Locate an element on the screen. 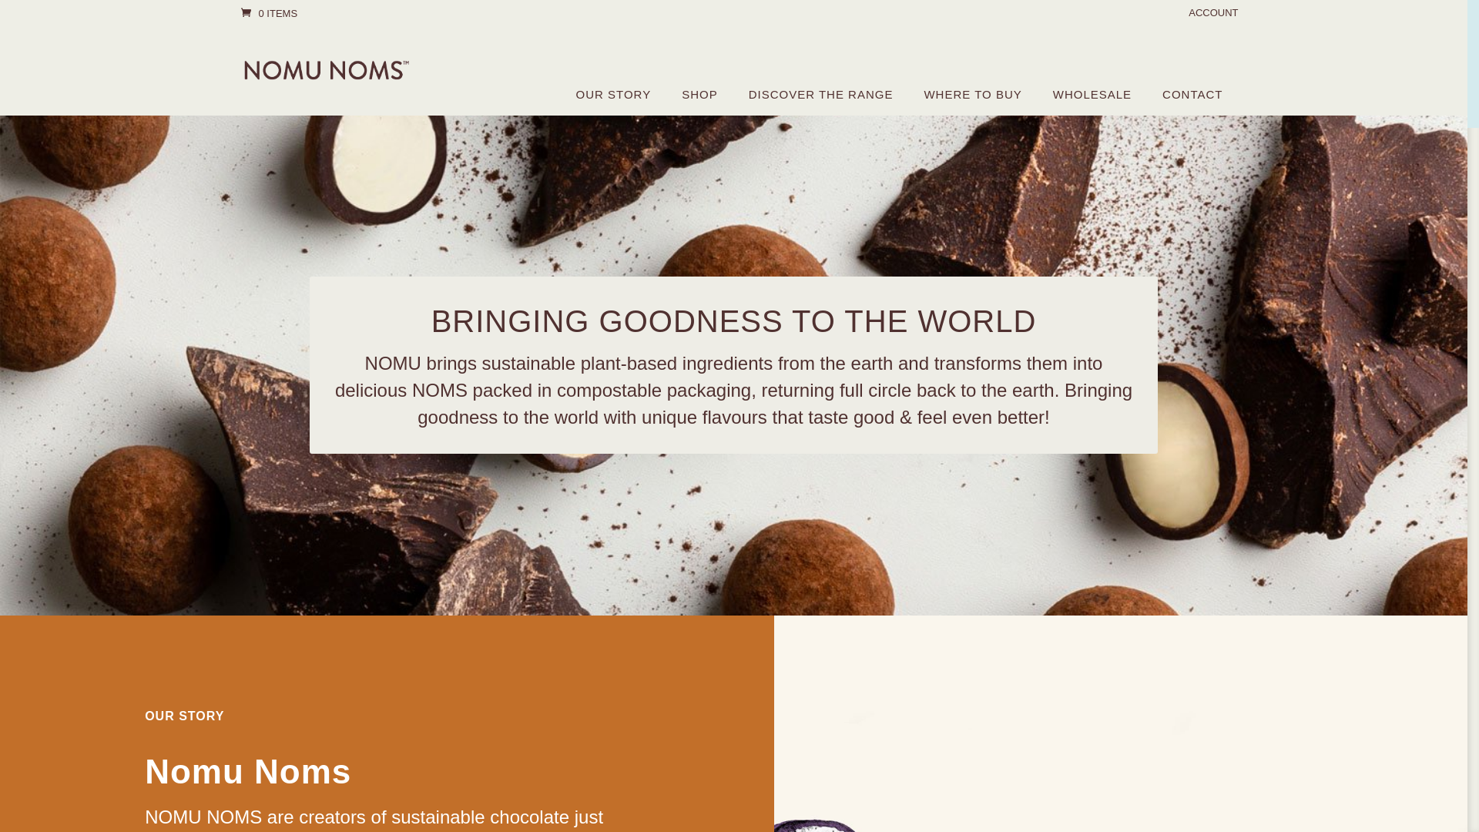  DISCOVER THE RANGE is located at coordinates (821, 95).